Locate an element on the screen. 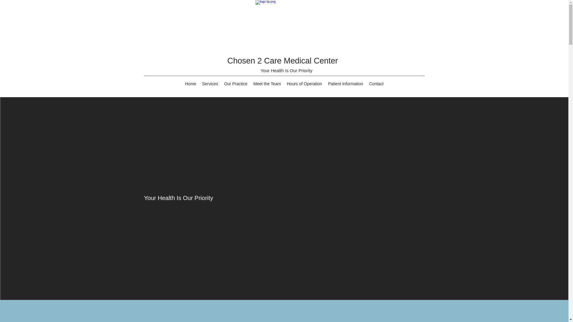  Our Practice is located at coordinates (236, 83).